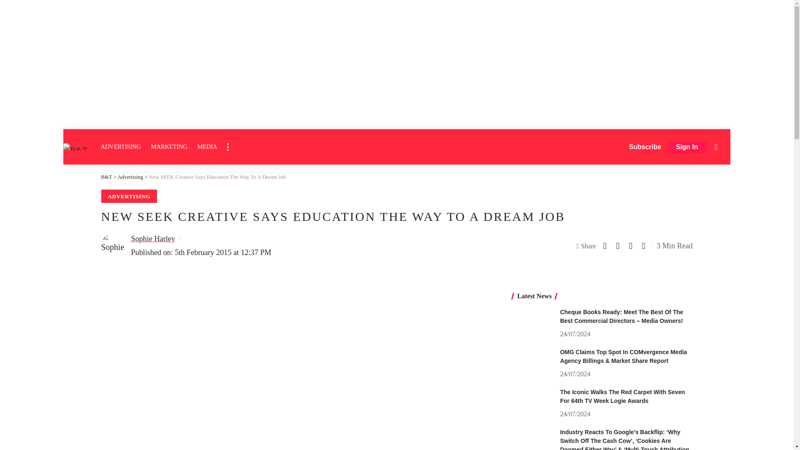 The height and width of the screenshot is (450, 800). I want to click on Subscribe, so click(645, 147).